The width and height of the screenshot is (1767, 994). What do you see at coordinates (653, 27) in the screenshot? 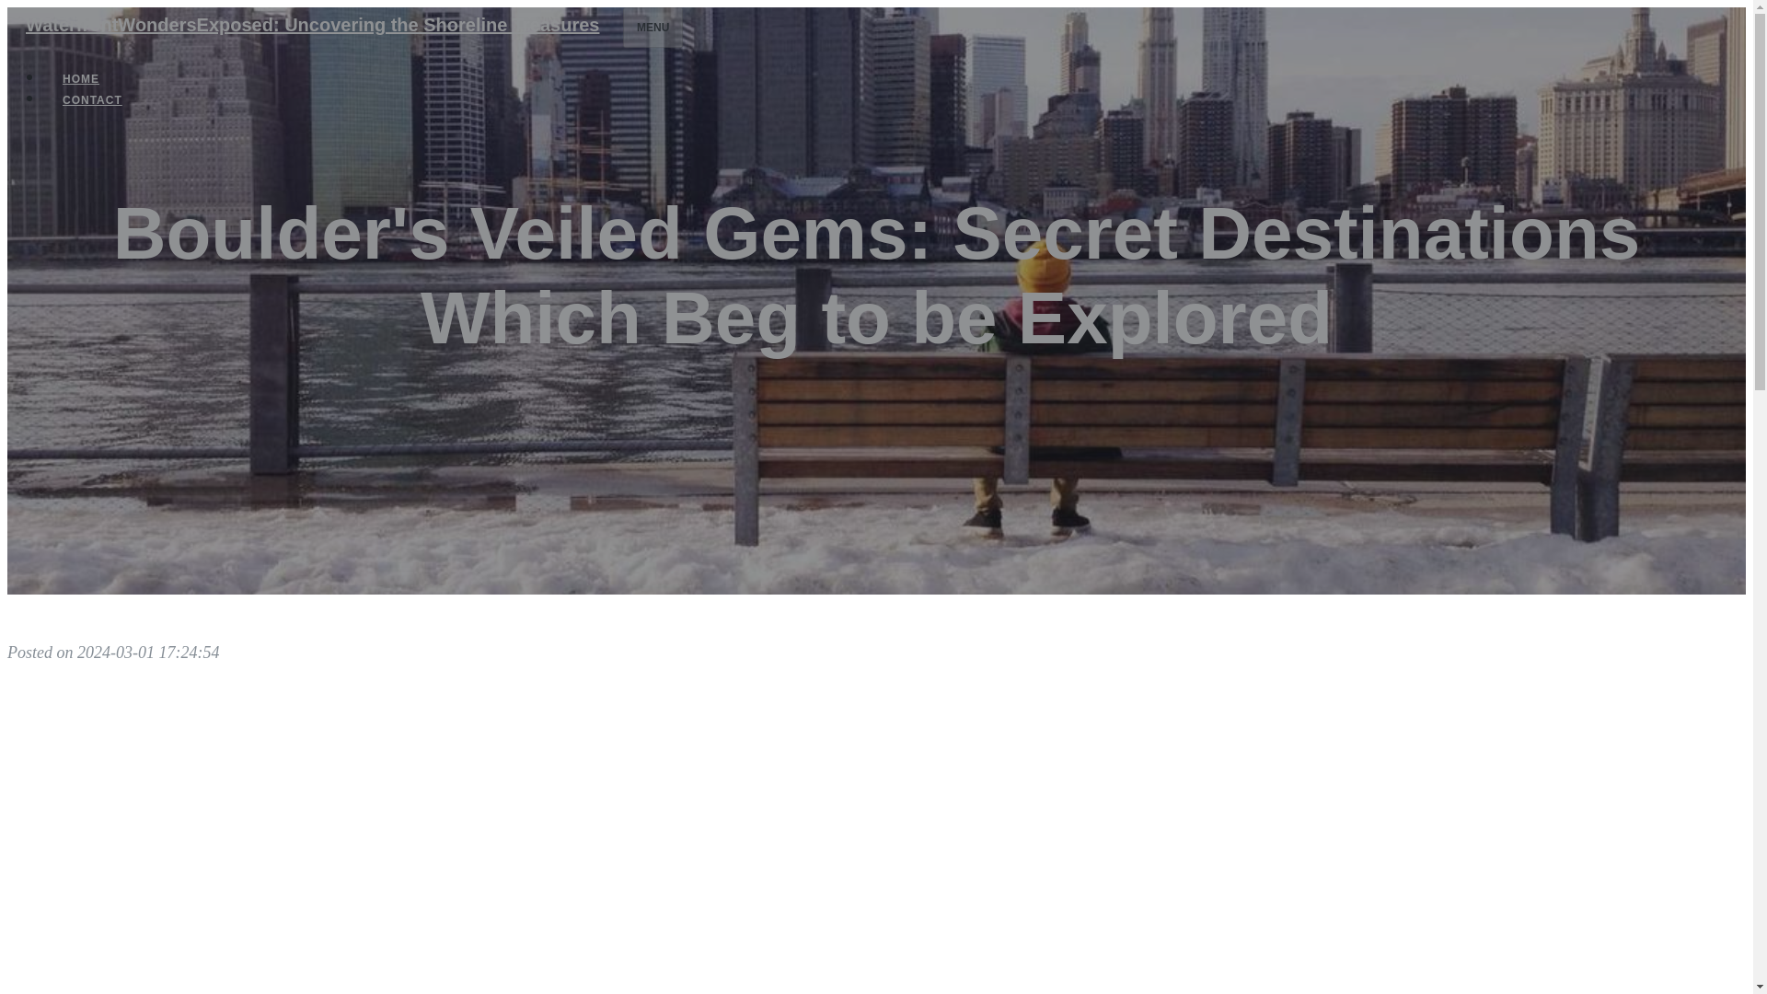
I see `MENU` at bounding box center [653, 27].